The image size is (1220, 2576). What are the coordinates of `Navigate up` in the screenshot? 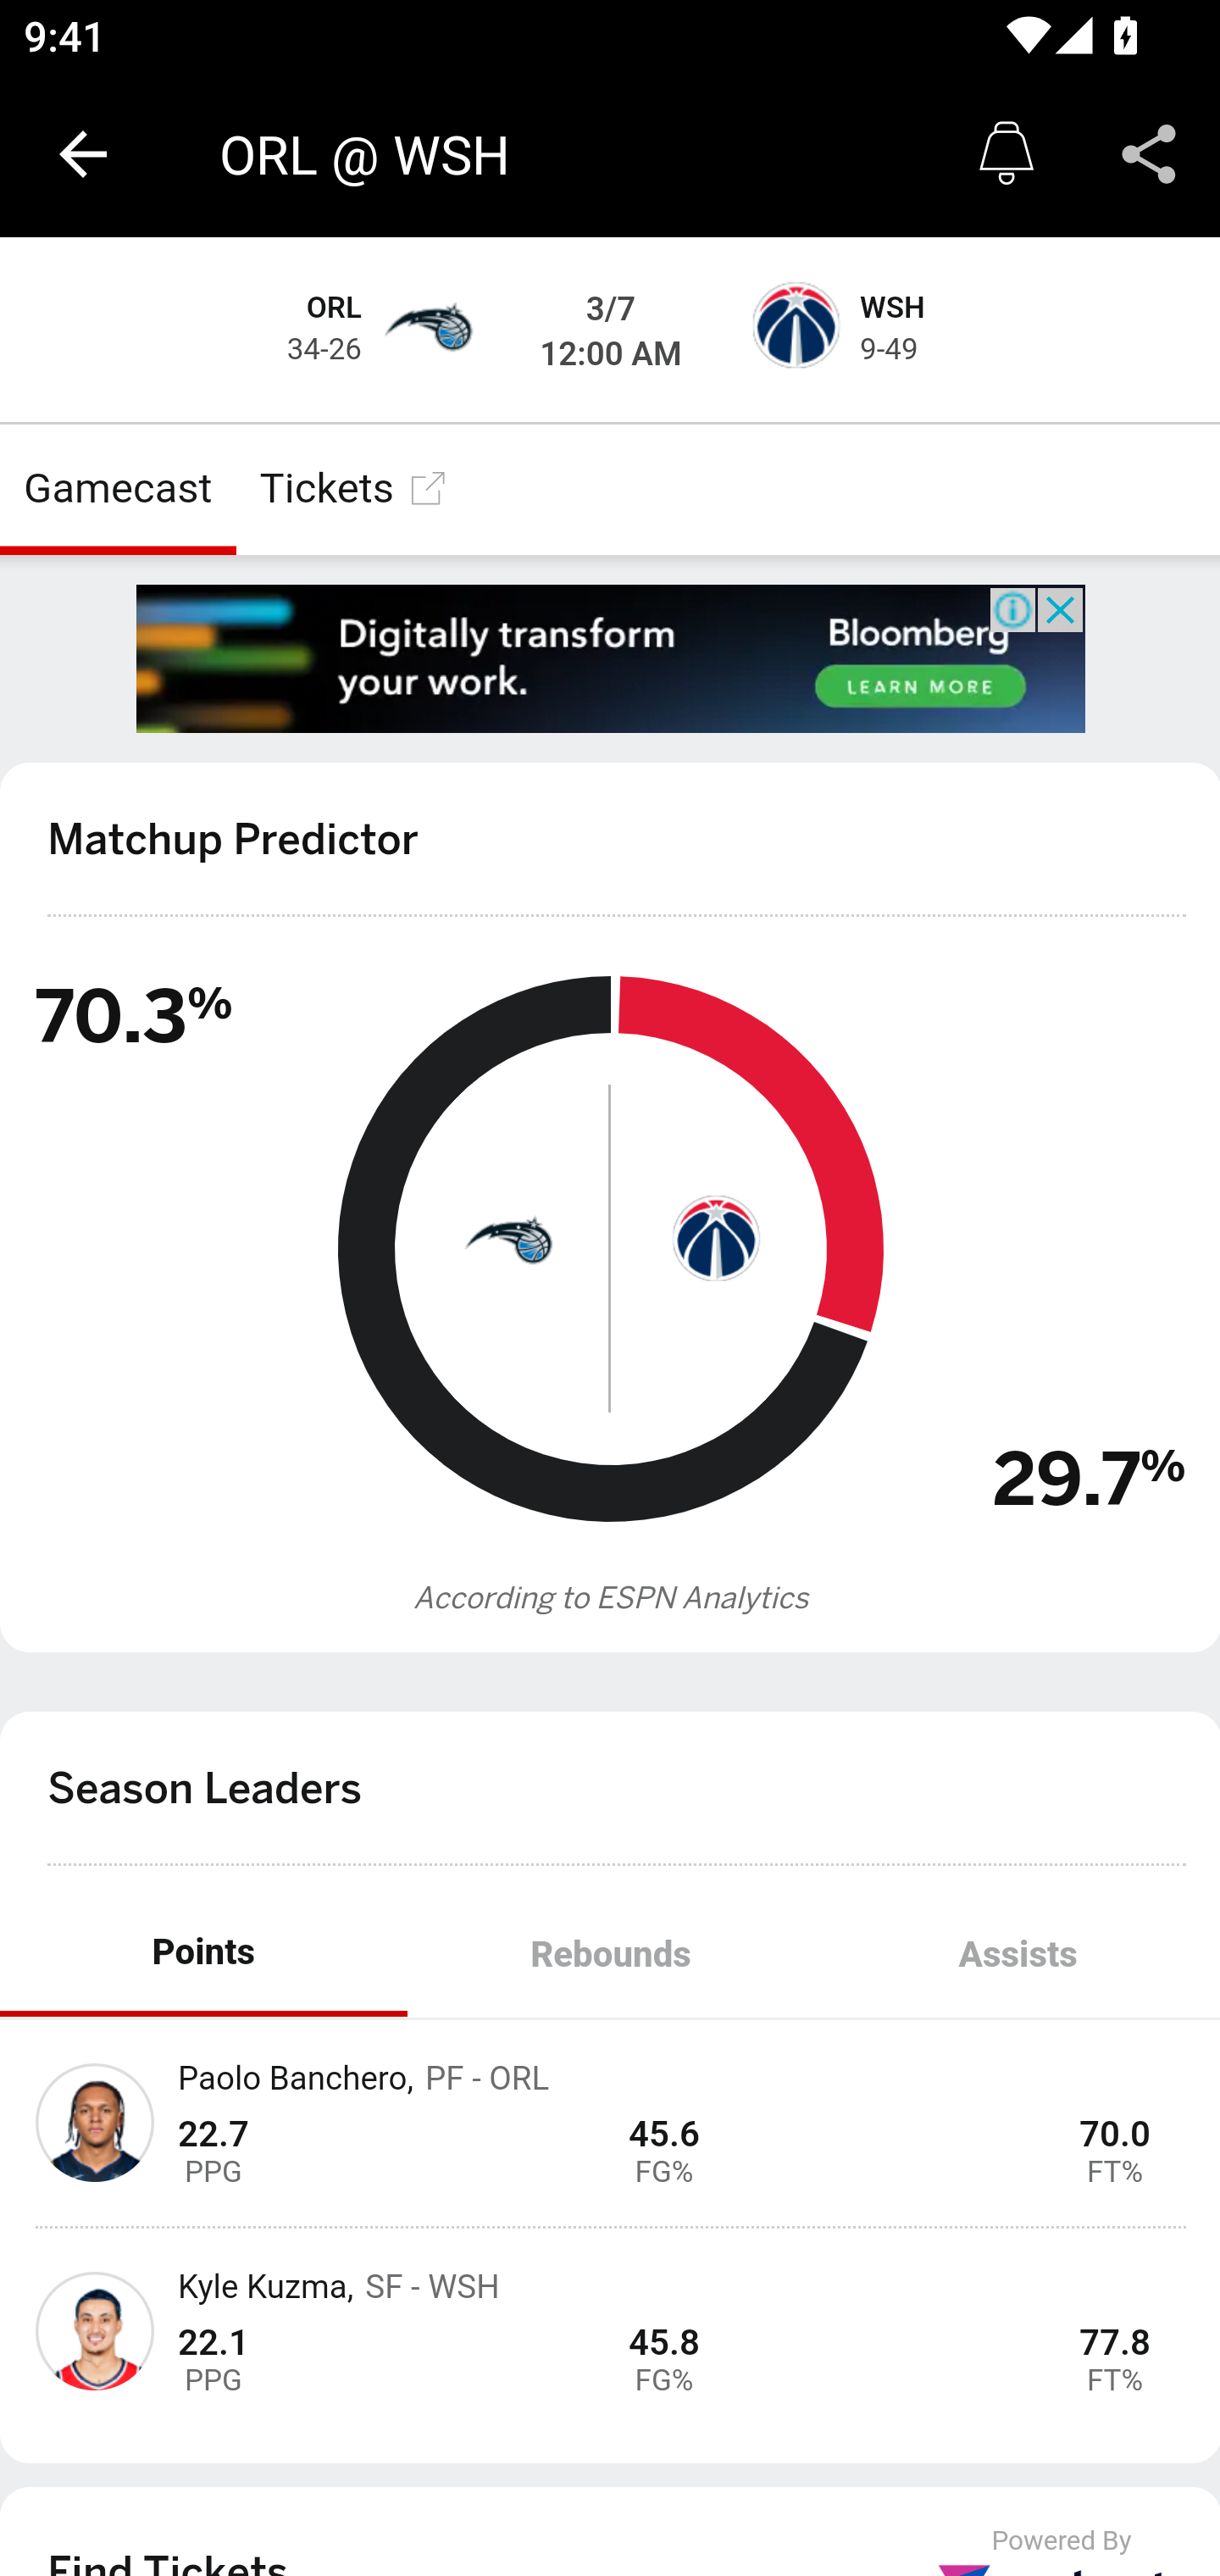 It's located at (83, 154).